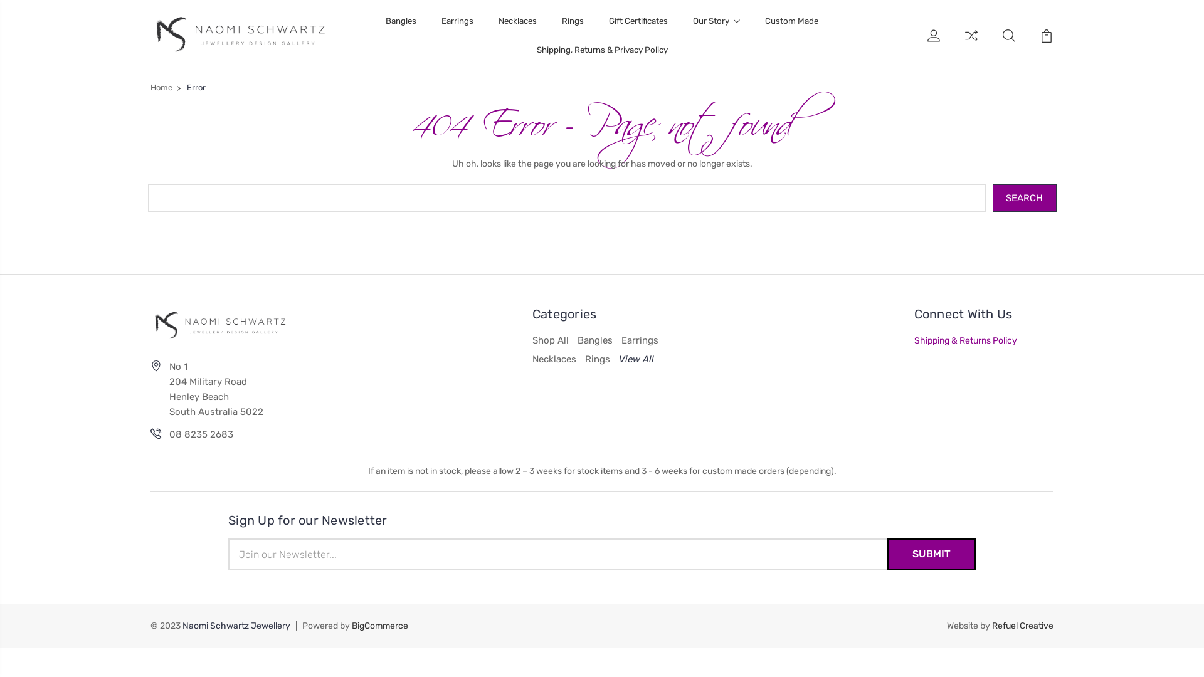 The height and width of the screenshot is (677, 1204). I want to click on Necklaces, so click(518, 29).